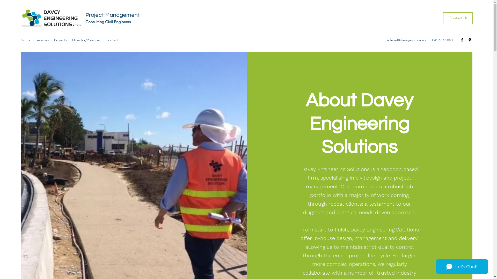 Image resolution: width=497 pixels, height=279 pixels. Describe the element at coordinates (406, 40) in the screenshot. I see `admin@daveyes.com.au` at that location.